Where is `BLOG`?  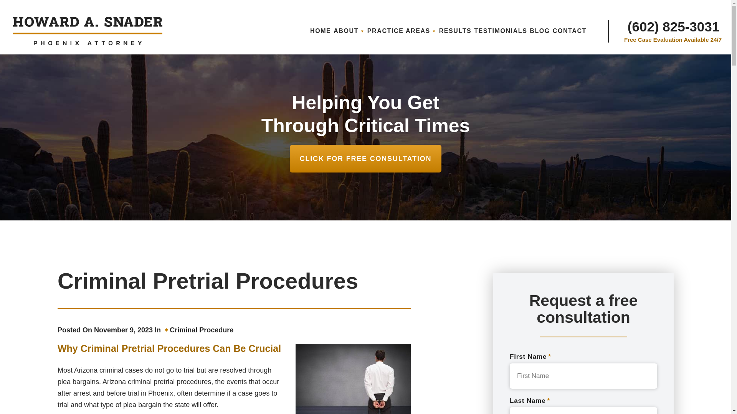
BLOG is located at coordinates (540, 31).